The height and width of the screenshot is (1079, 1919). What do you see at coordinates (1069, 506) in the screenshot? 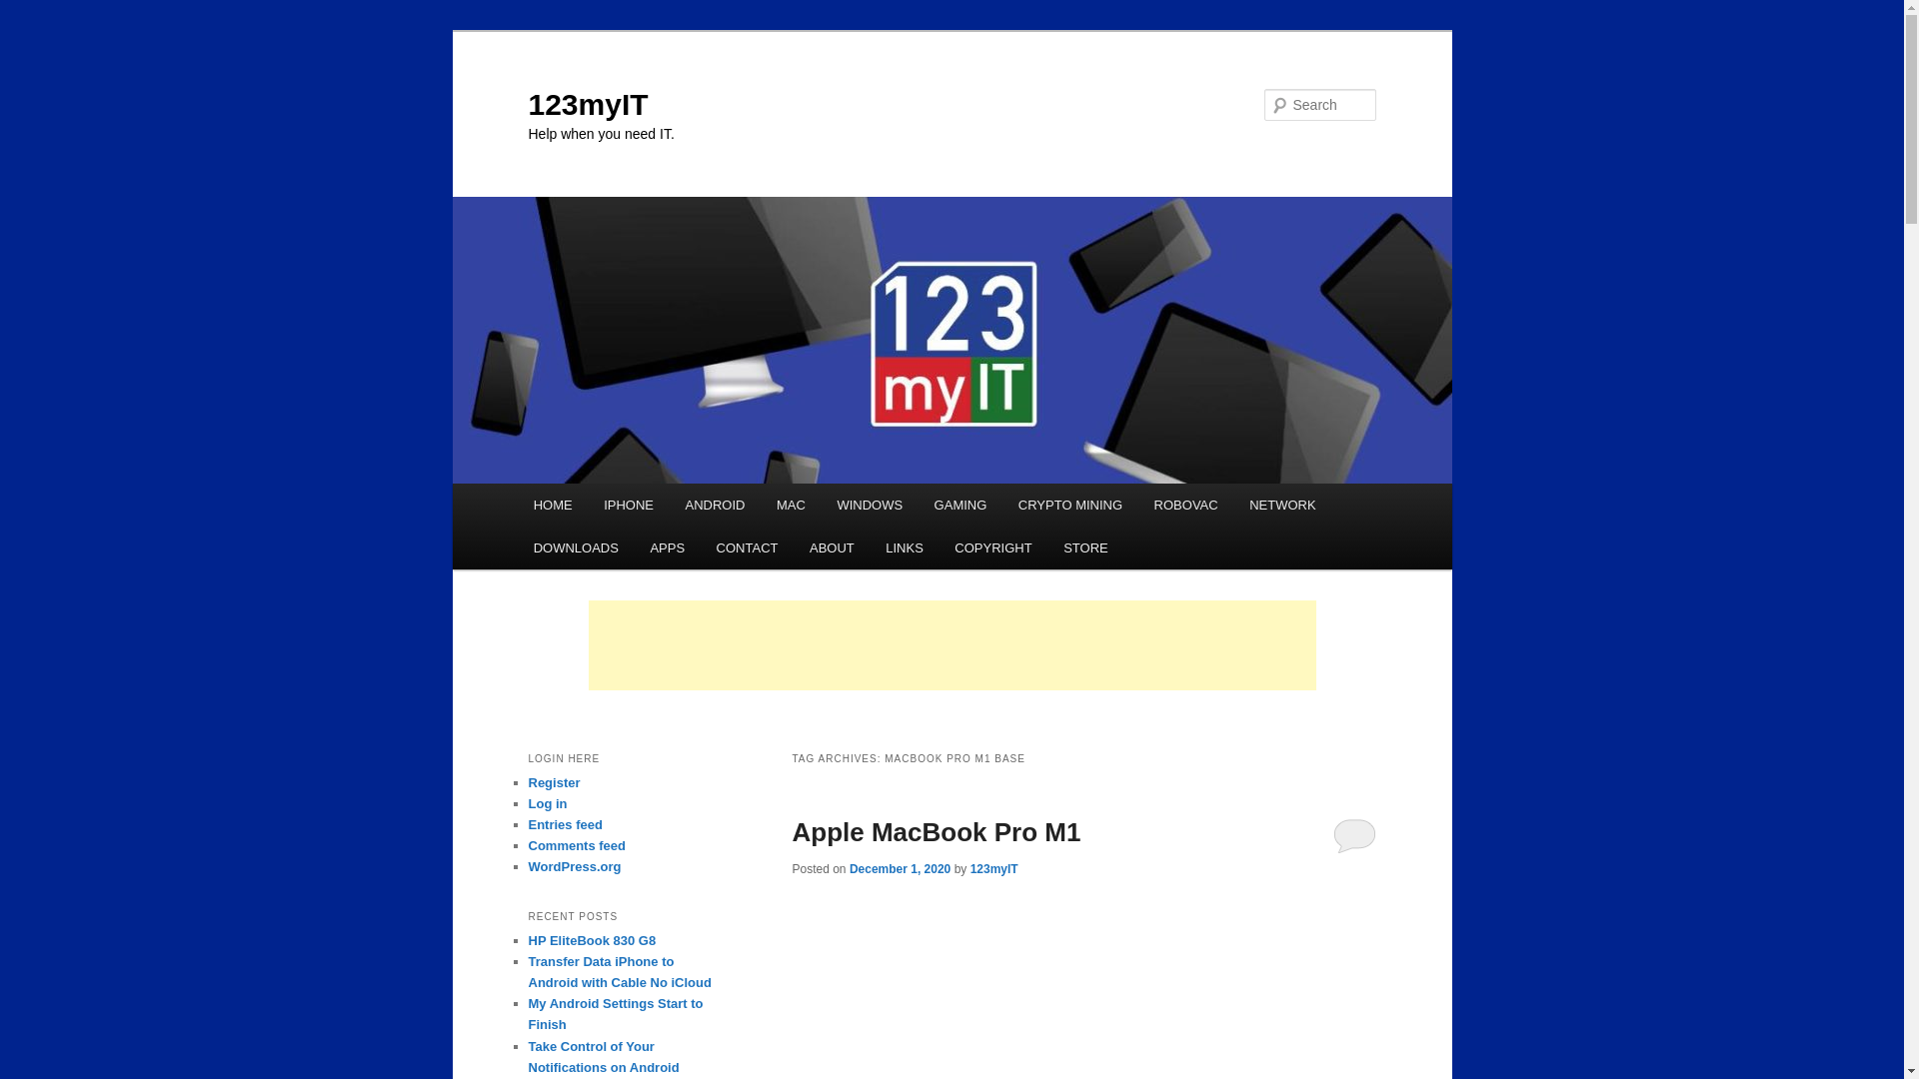
I see `CRYPTO MINING` at bounding box center [1069, 506].